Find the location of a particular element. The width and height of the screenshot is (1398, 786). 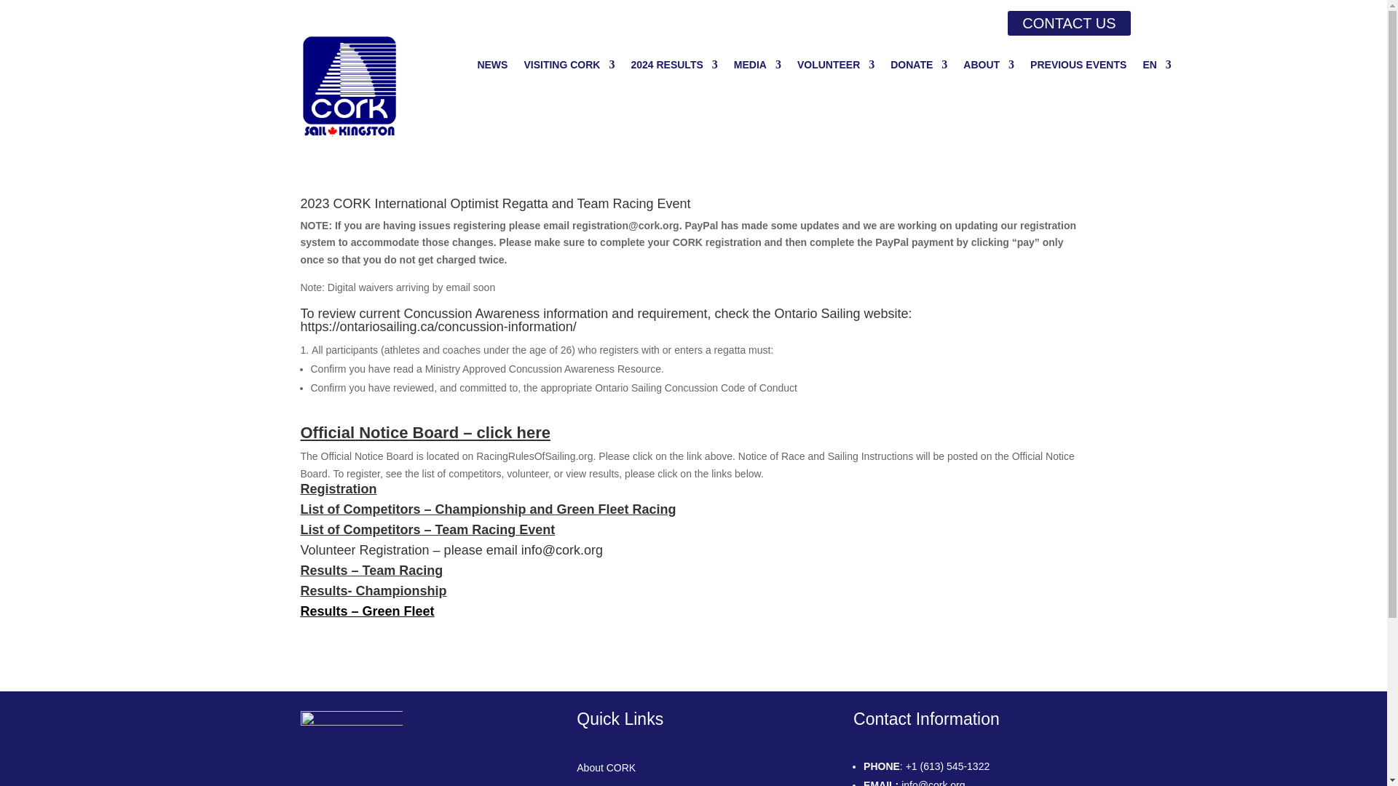

CONTACT US is located at coordinates (1069, 23).